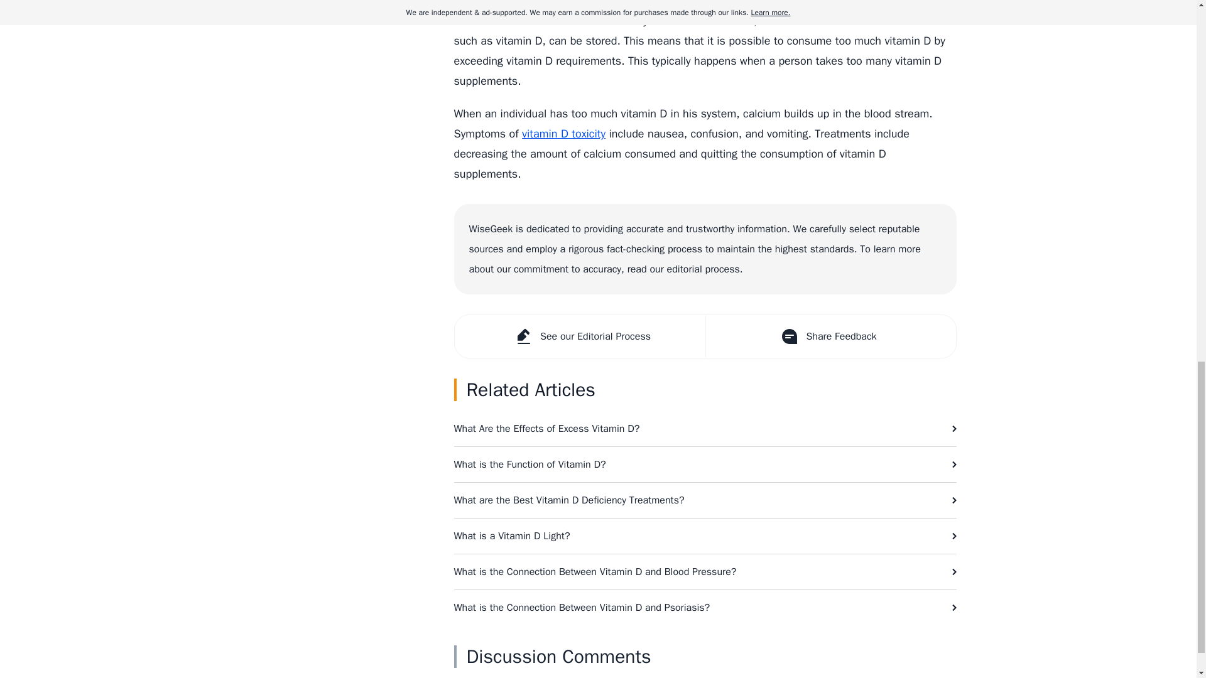 The height and width of the screenshot is (678, 1206). Describe the element at coordinates (705, 571) in the screenshot. I see `What is the Connection Between Vitamin D and Blood Pressure?` at that location.